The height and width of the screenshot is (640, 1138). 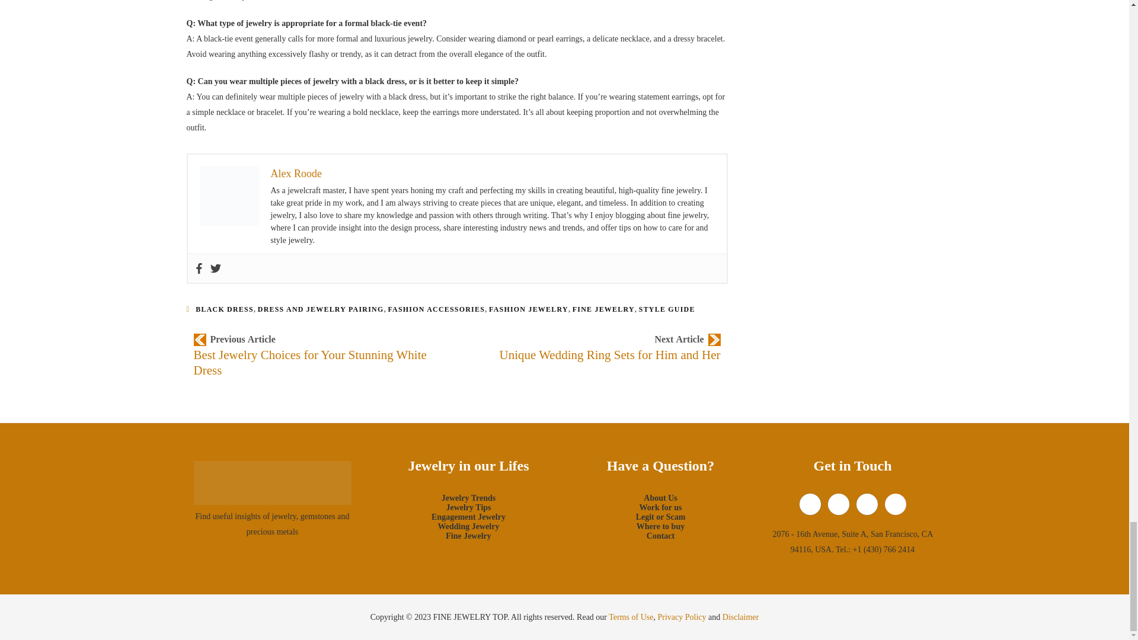 I want to click on Facebook, so click(x=198, y=268).